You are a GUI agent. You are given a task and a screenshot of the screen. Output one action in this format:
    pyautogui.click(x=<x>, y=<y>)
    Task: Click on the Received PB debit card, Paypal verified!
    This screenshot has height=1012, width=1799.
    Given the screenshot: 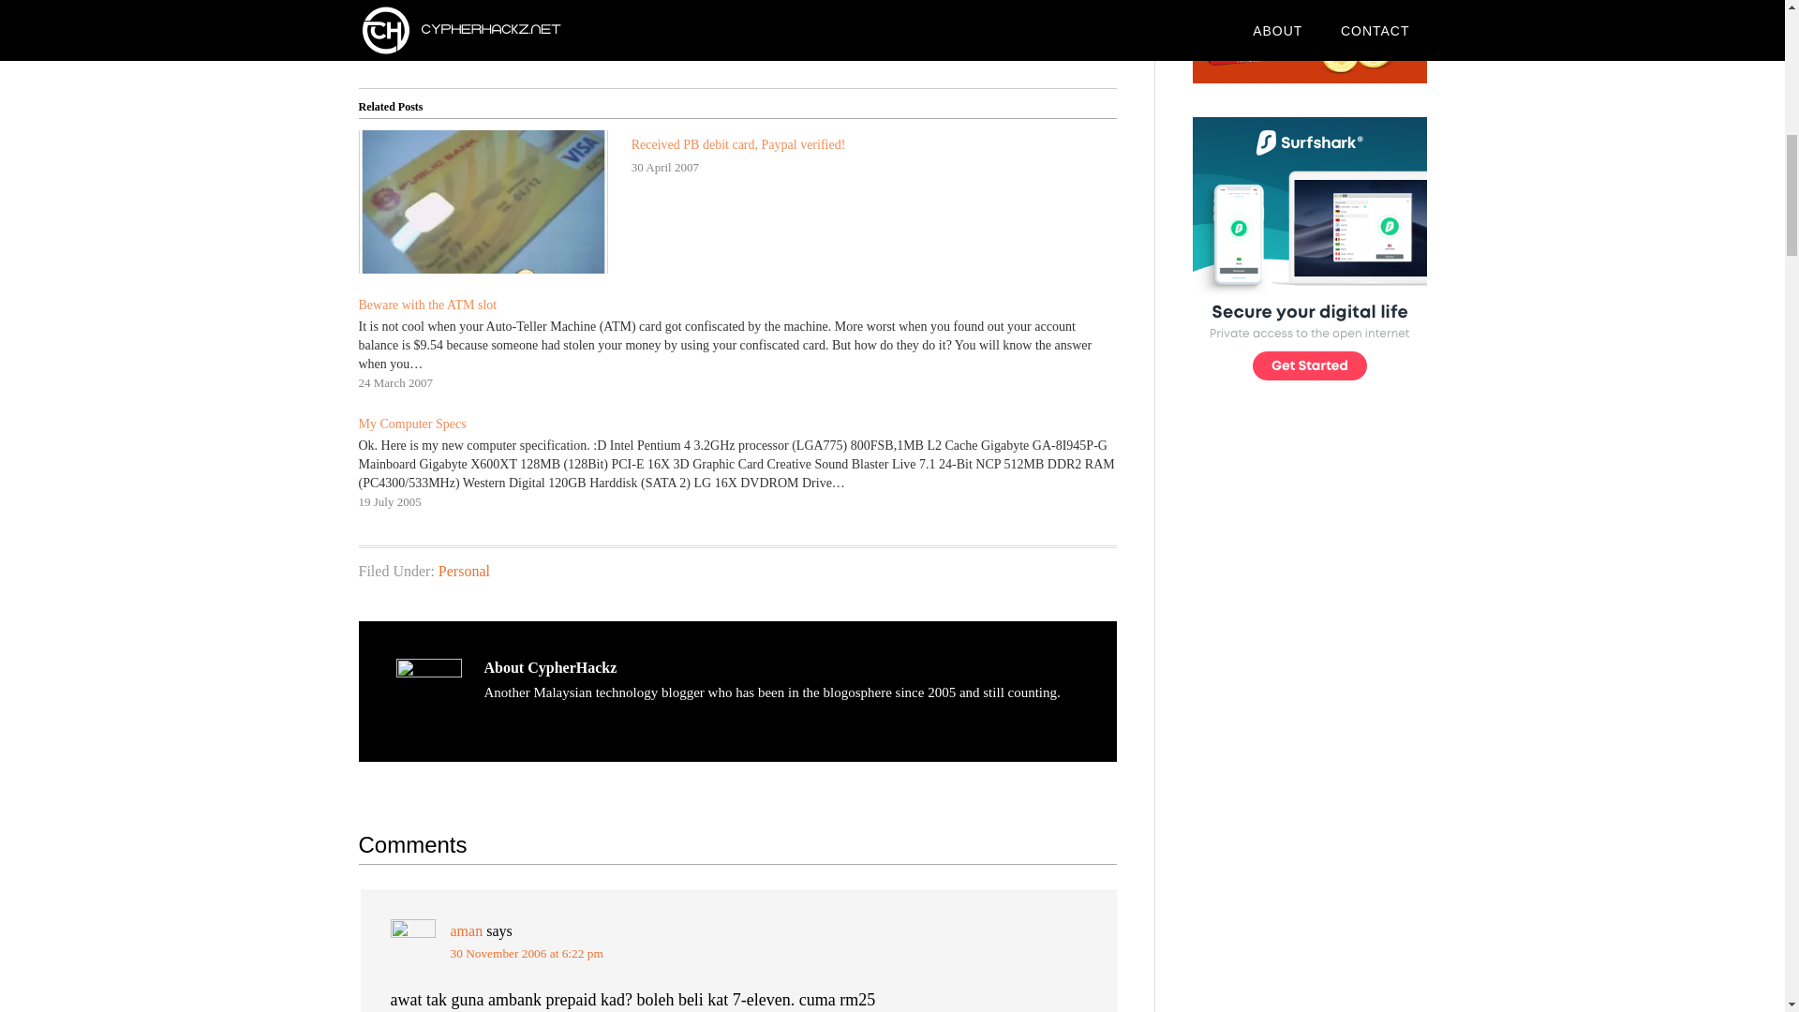 What is the action you would take?
    pyautogui.click(x=738, y=144)
    